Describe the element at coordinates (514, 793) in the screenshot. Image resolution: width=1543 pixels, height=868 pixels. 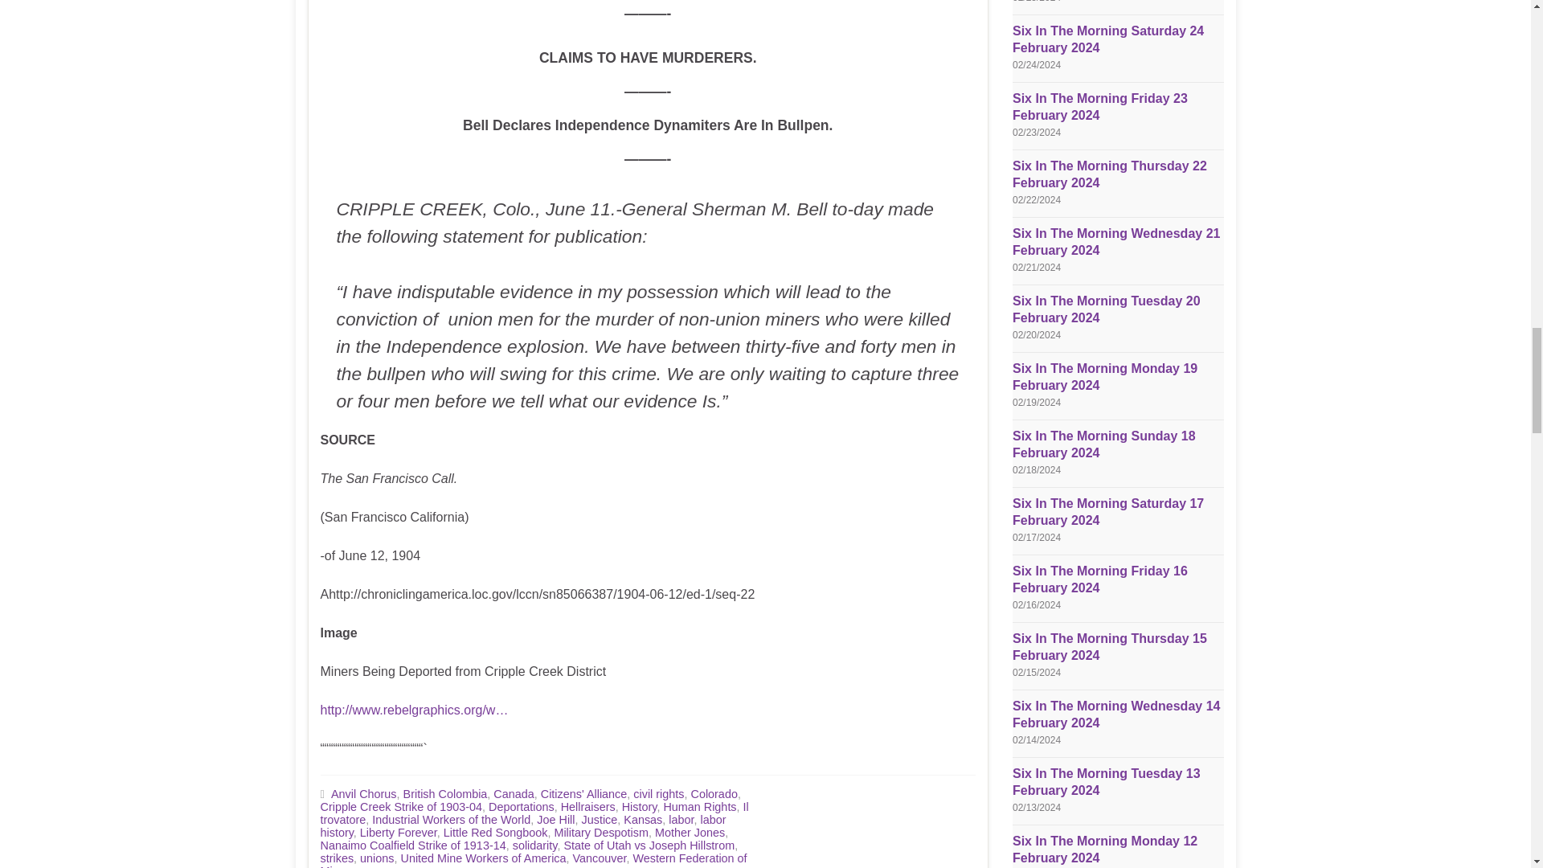
I see `Canada` at that location.